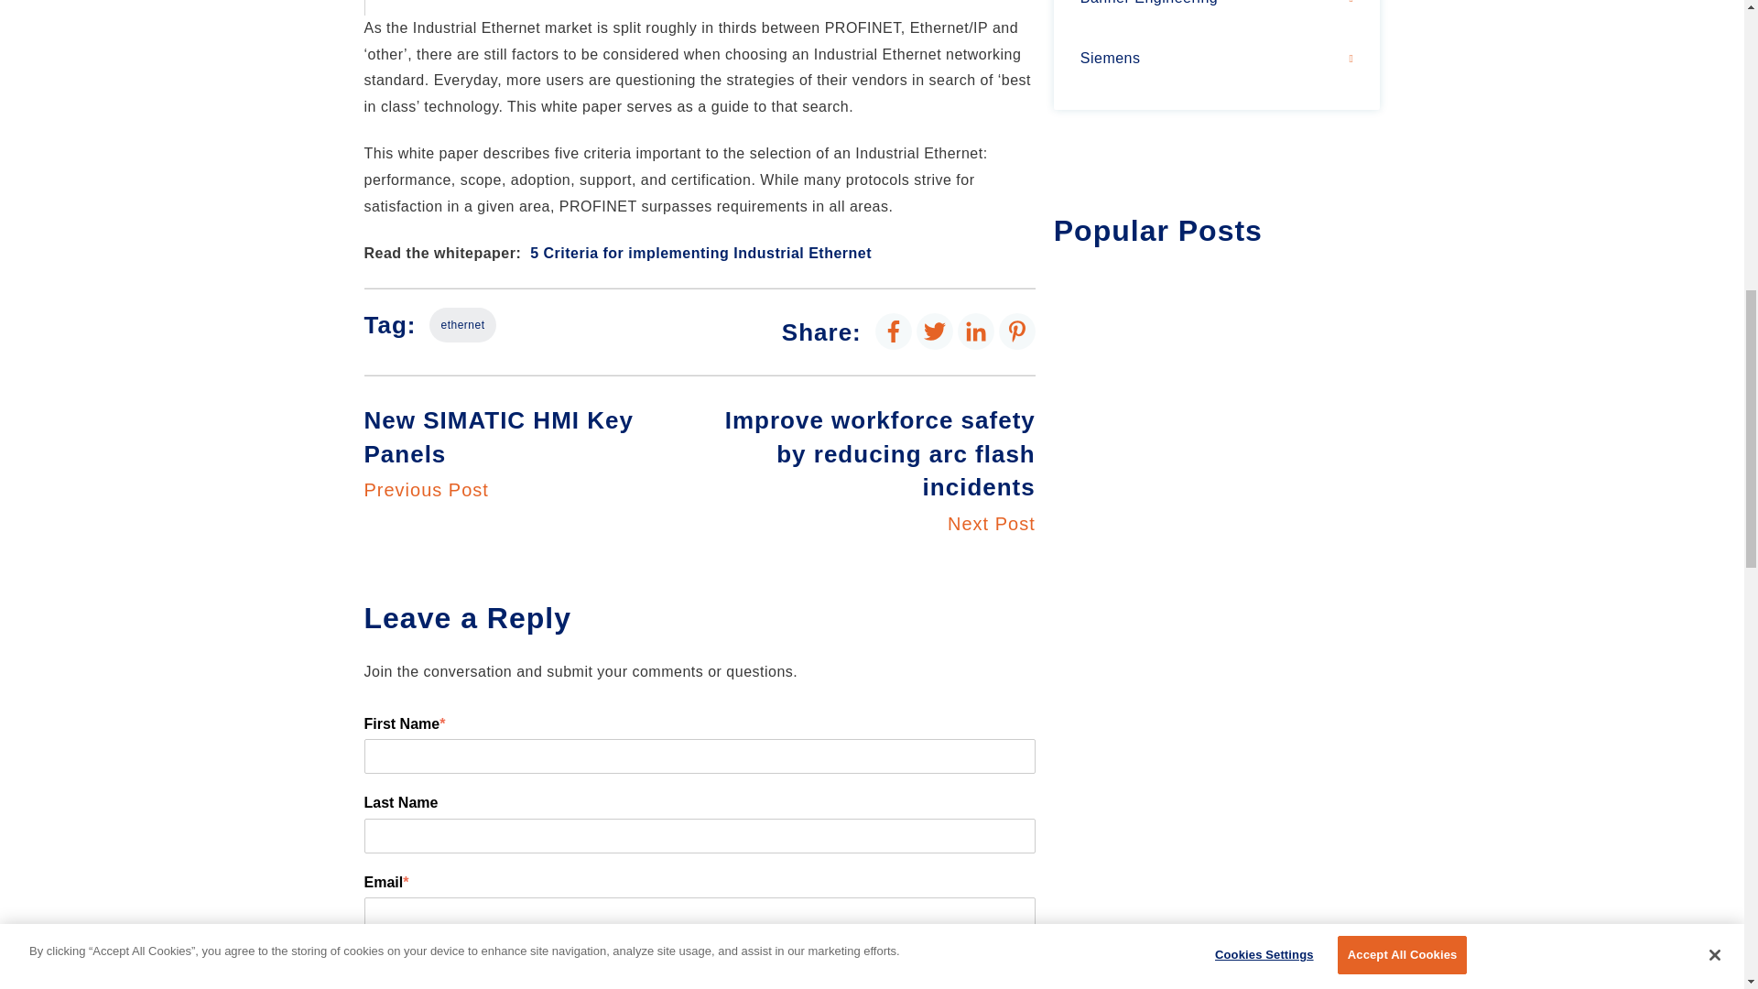  What do you see at coordinates (1016, 331) in the screenshot?
I see `Follow us on Pinterest` at bounding box center [1016, 331].